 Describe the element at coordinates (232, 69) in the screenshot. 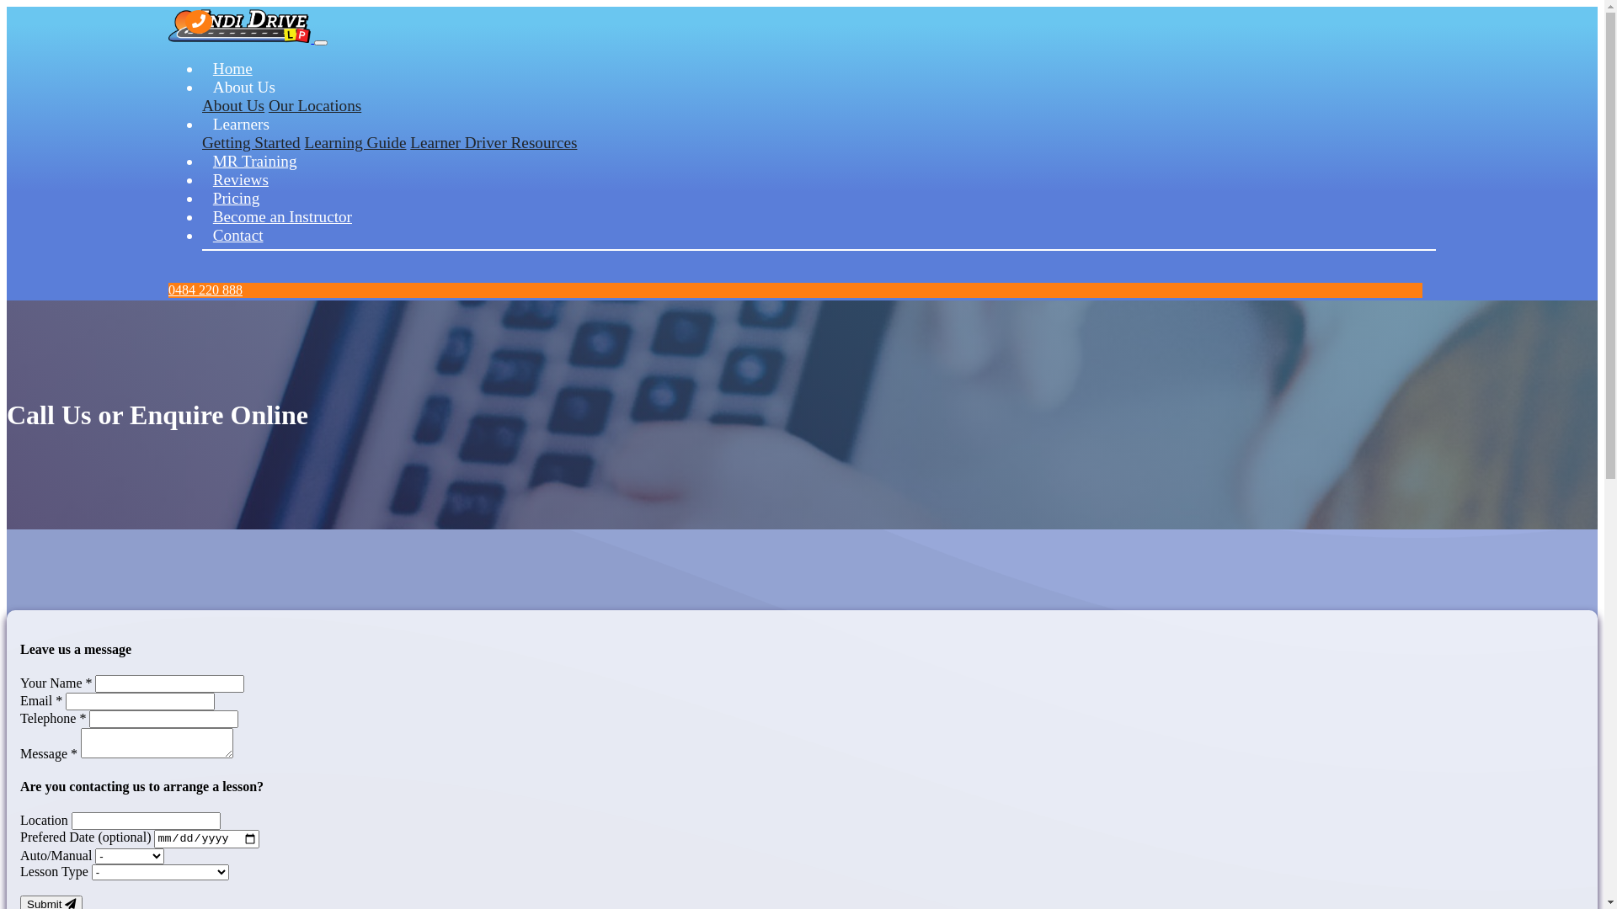

I see `Home` at that location.